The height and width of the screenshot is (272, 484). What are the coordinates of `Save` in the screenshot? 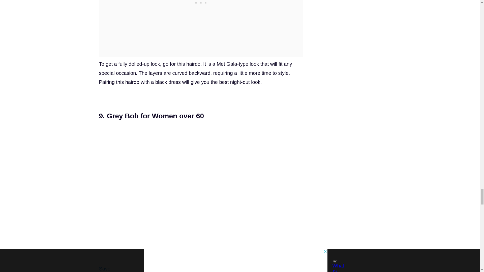 It's located at (104, 268).